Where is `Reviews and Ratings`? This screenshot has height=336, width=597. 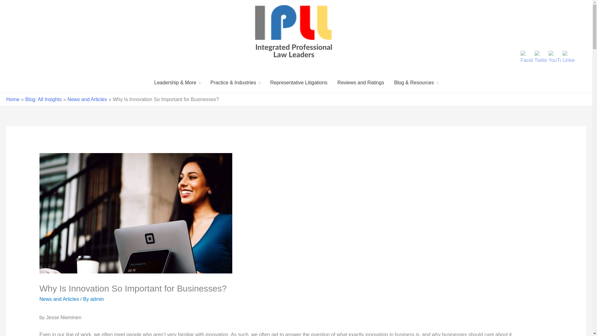 Reviews and Ratings is located at coordinates (361, 83).